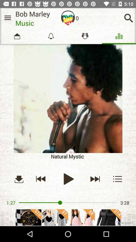 Image resolution: width=136 pixels, height=242 pixels. What do you see at coordinates (8, 18) in the screenshot?
I see `menu paga` at bounding box center [8, 18].